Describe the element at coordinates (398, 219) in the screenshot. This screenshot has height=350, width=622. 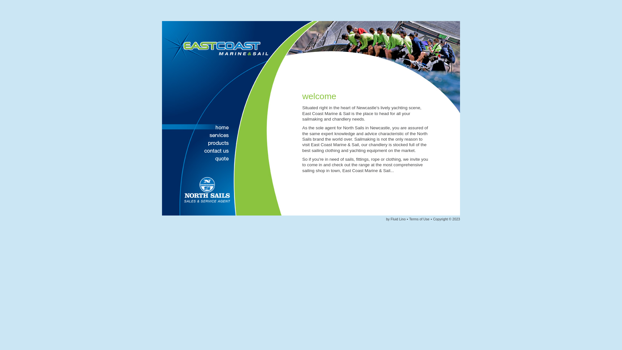
I see `Fluid Lino` at that location.